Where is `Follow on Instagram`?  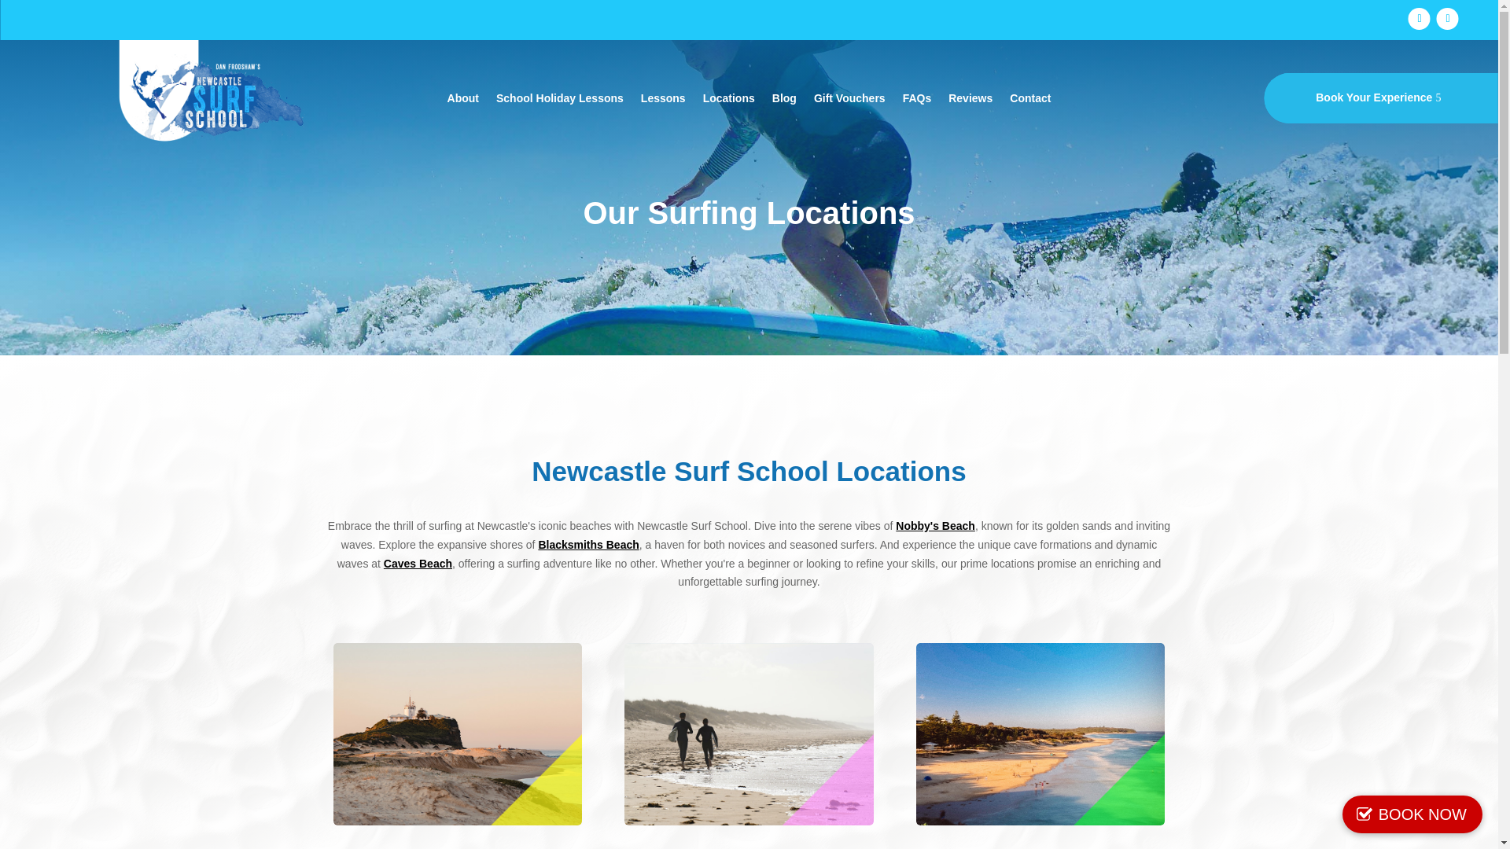 Follow on Instagram is located at coordinates (1447, 18).